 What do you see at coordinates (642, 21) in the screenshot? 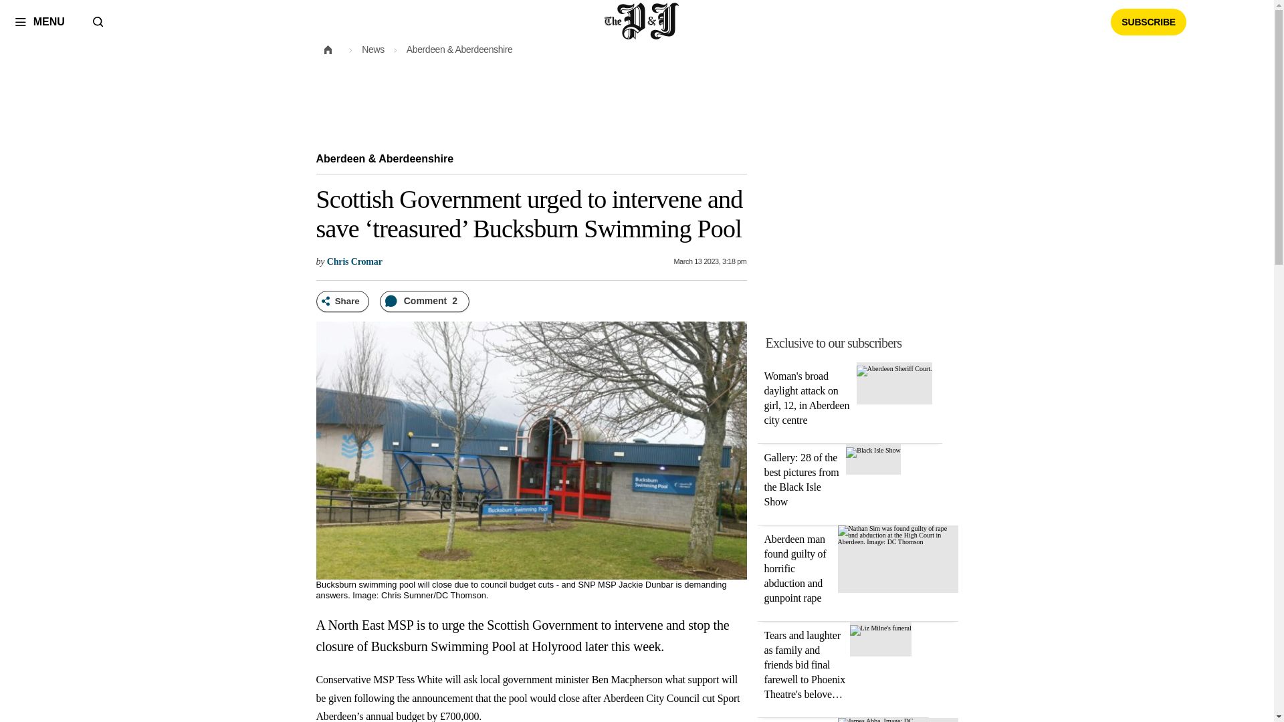
I see `Press and Journal` at bounding box center [642, 21].